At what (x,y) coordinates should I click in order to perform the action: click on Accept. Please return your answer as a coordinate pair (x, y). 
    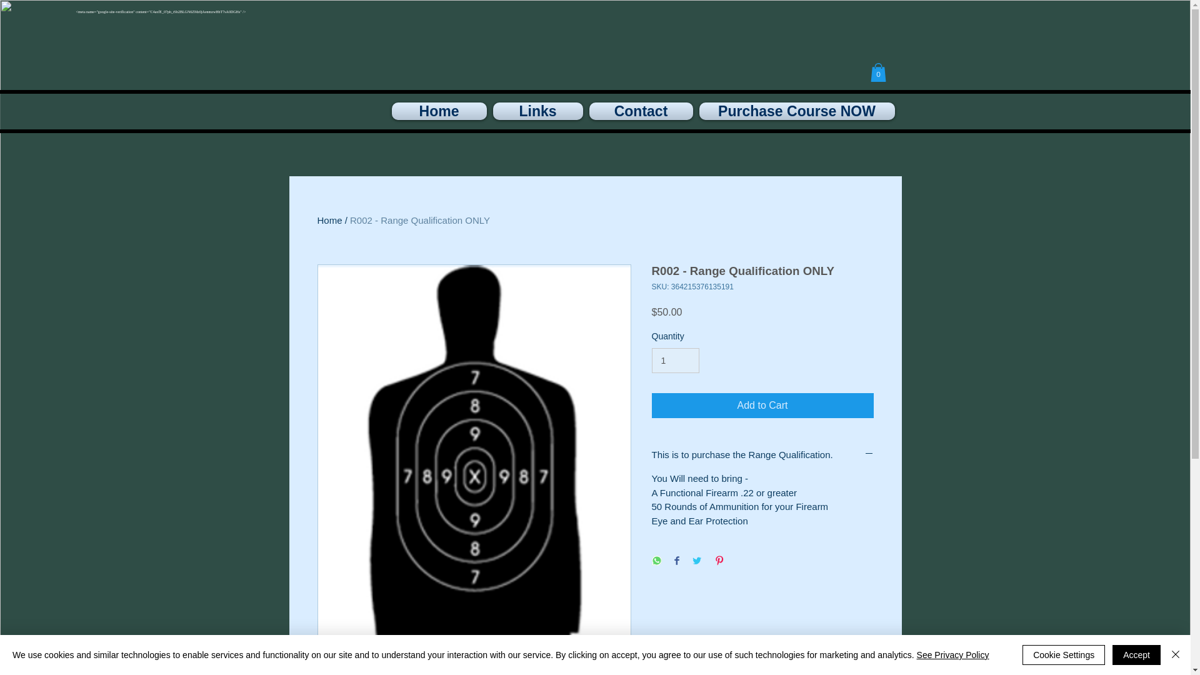
    Looking at the image, I should click on (1136, 655).